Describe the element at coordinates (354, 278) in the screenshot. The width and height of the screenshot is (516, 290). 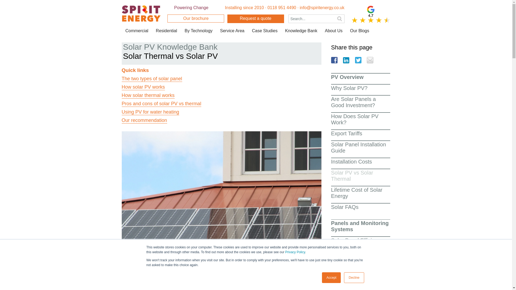
I see `Decline` at that location.